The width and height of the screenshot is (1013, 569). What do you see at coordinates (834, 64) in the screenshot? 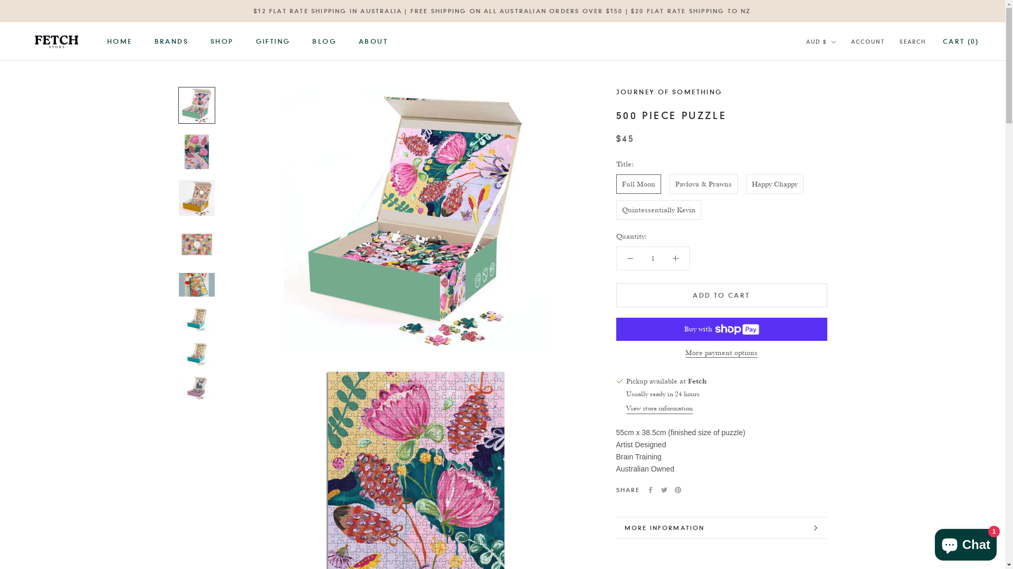
I see `AUD` at bounding box center [834, 64].